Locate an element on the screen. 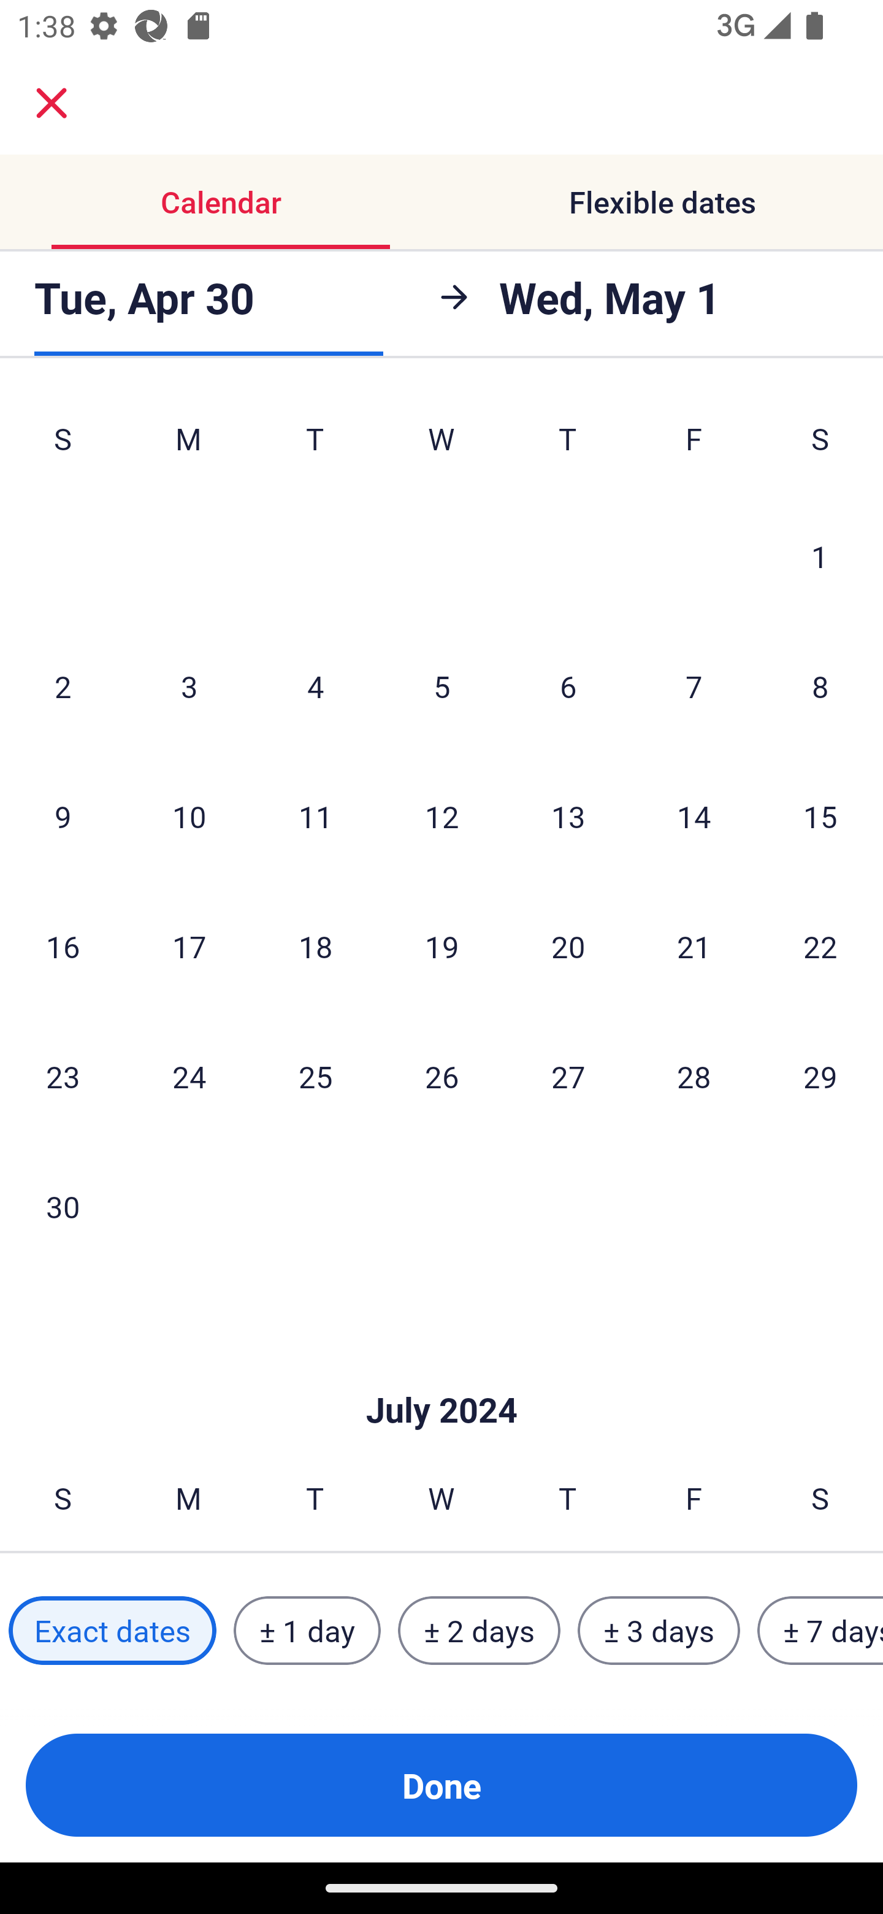 The width and height of the screenshot is (883, 1914). 30 Sunday, June 30, 2024 is located at coordinates (63, 1205).